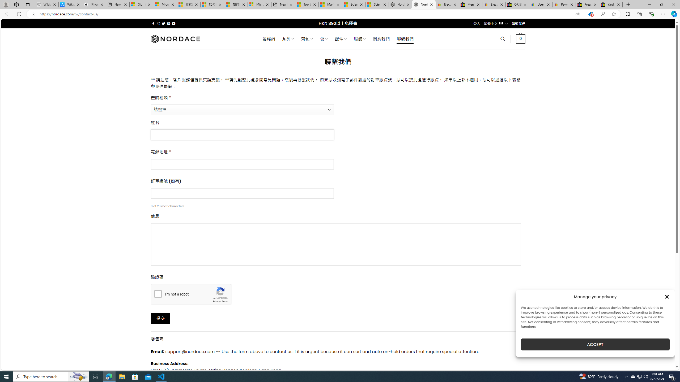 The height and width of the screenshot is (382, 680). Describe the element at coordinates (521, 39) in the screenshot. I see `  0  ` at that location.